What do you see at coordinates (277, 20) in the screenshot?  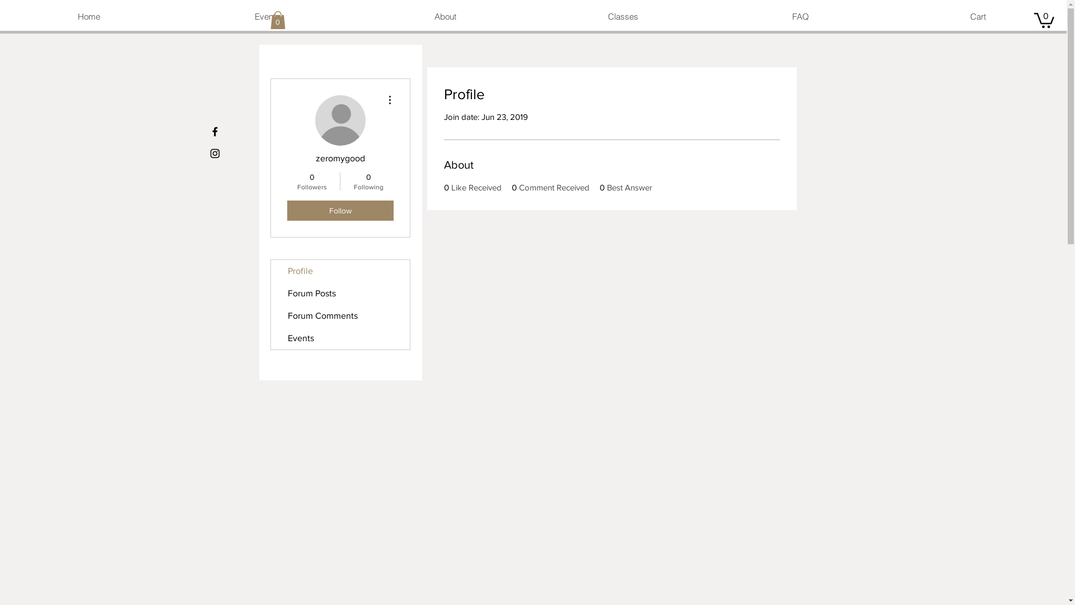 I see `0` at bounding box center [277, 20].